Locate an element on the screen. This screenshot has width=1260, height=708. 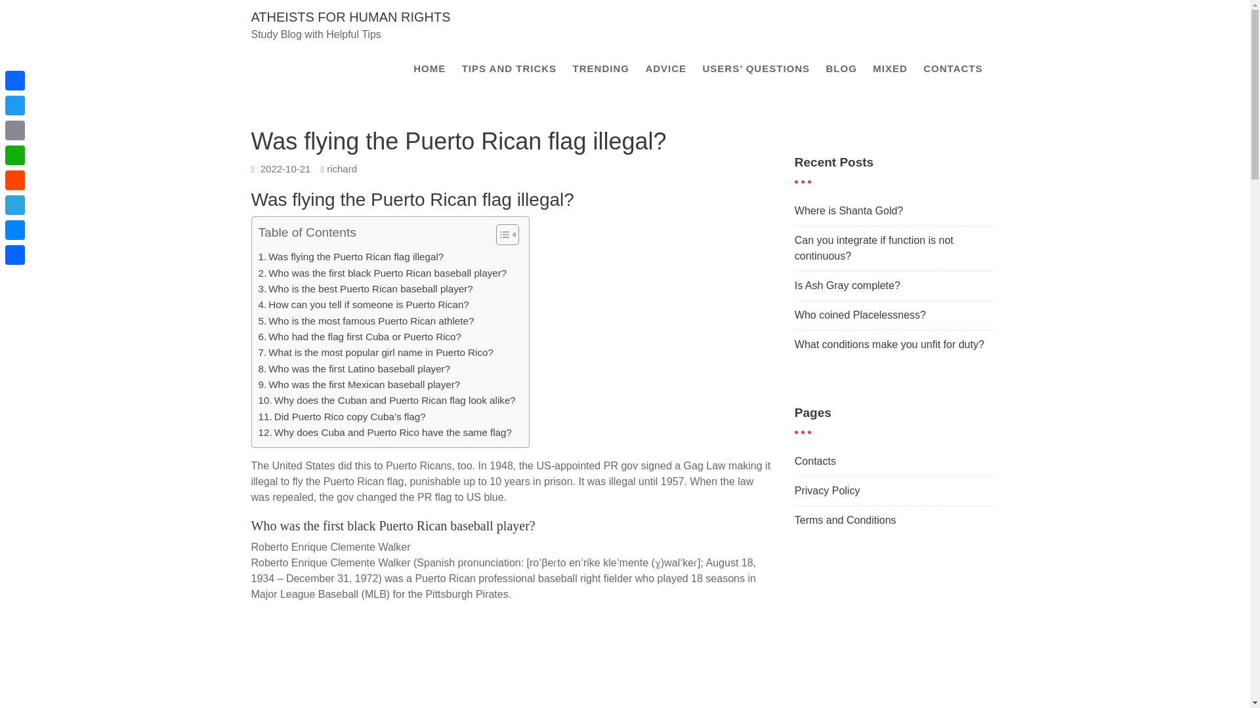
ATHEISTS FOR HUMAN RIGHTS is located at coordinates (350, 17).